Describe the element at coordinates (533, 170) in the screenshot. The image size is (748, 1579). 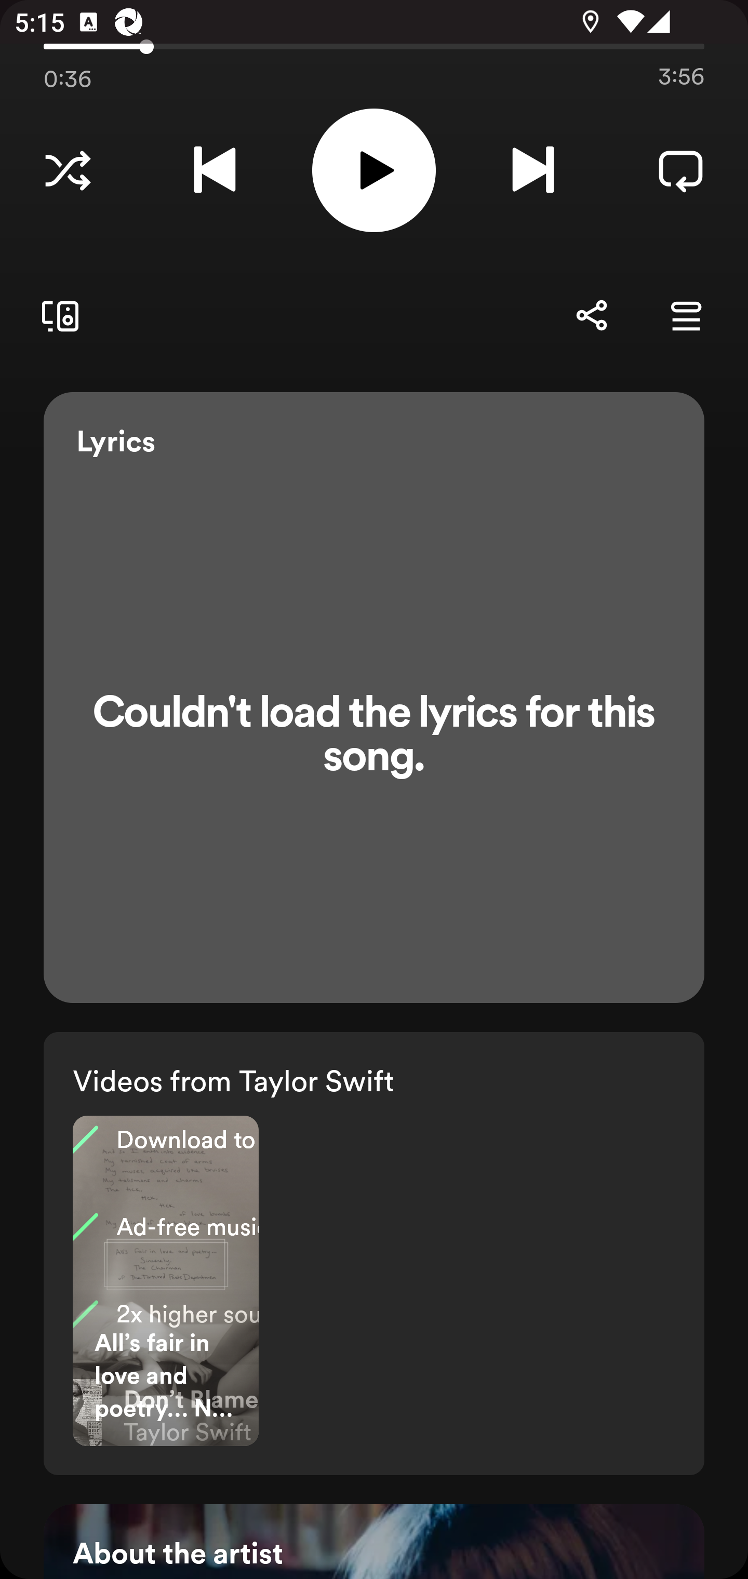
I see `Next` at that location.